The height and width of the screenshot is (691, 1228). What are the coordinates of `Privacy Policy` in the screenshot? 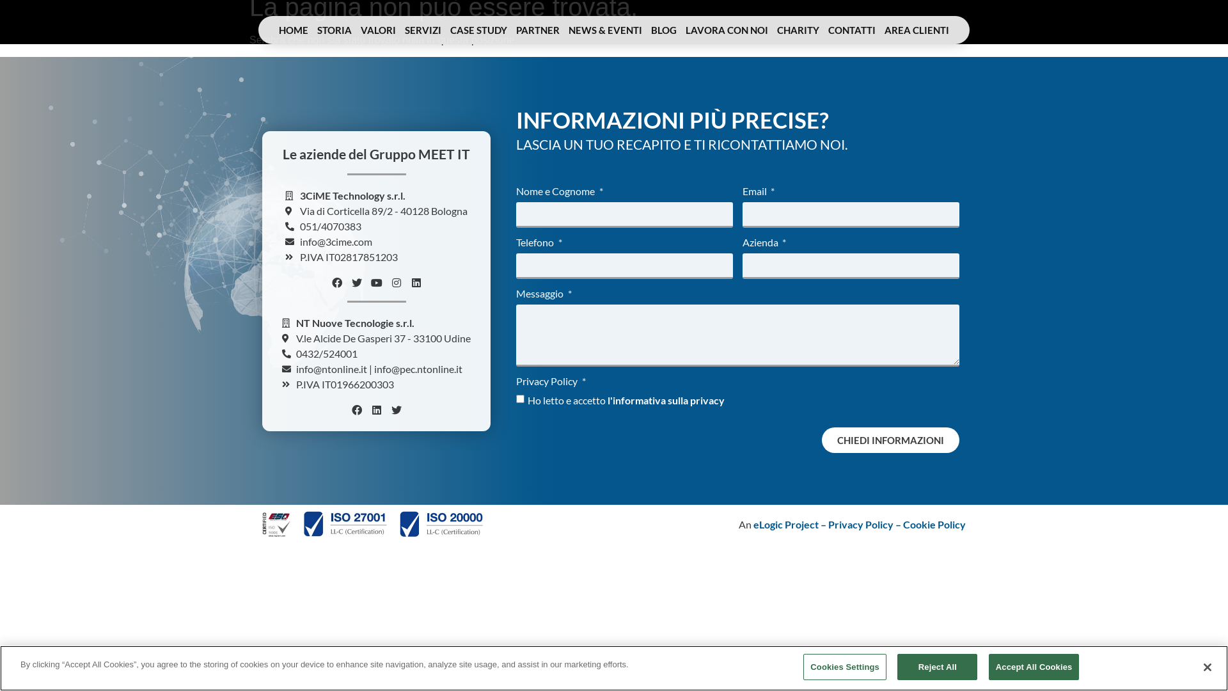 It's located at (861, 525).